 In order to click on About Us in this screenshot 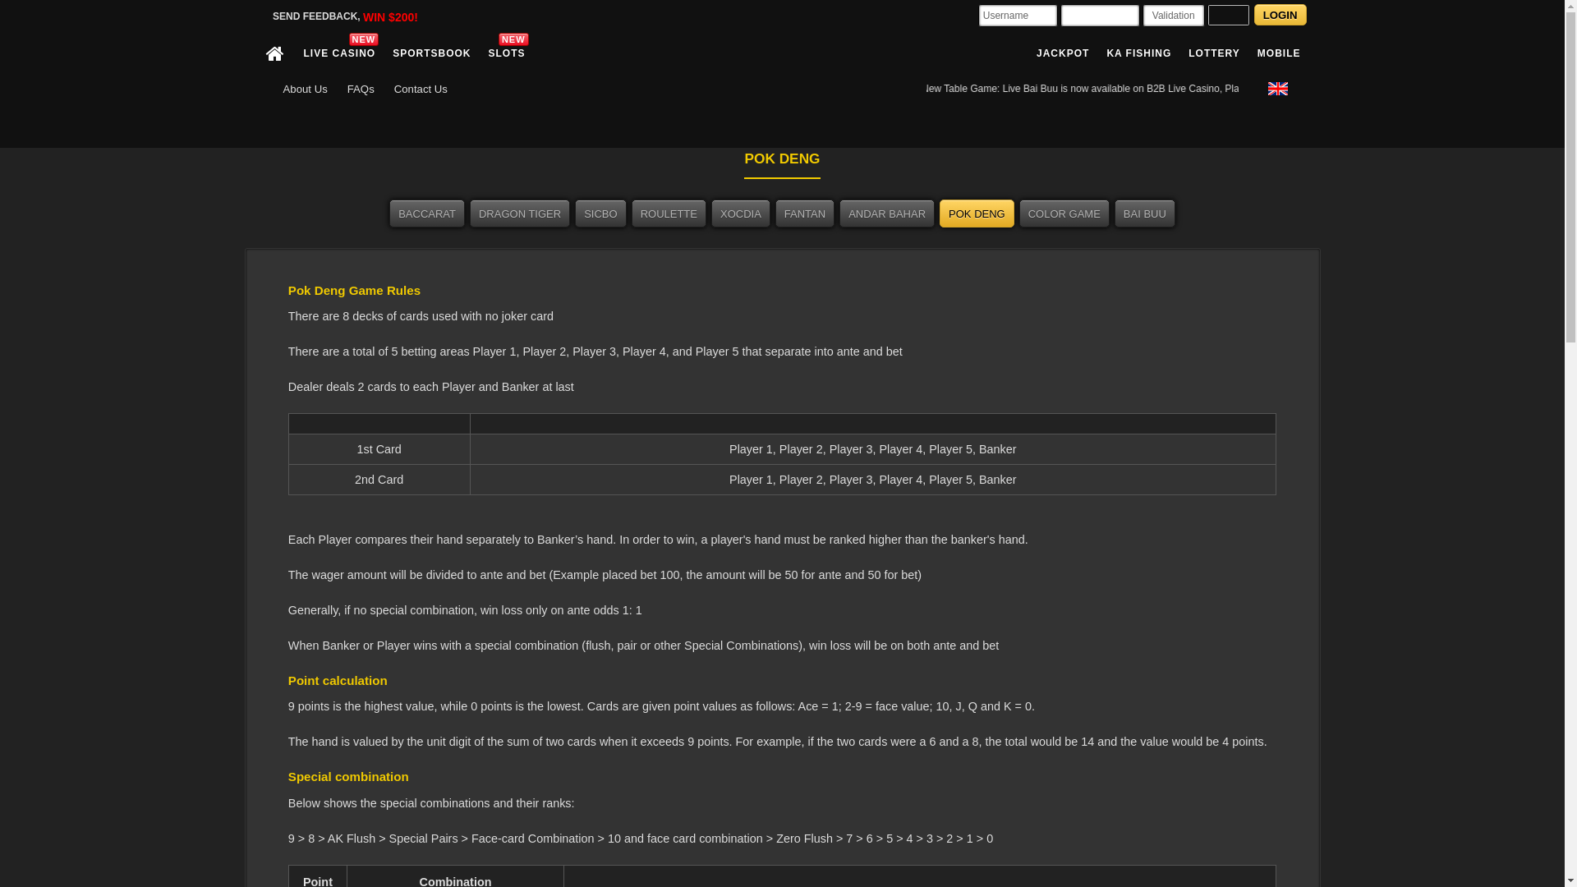, I will do `click(305, 91)`.